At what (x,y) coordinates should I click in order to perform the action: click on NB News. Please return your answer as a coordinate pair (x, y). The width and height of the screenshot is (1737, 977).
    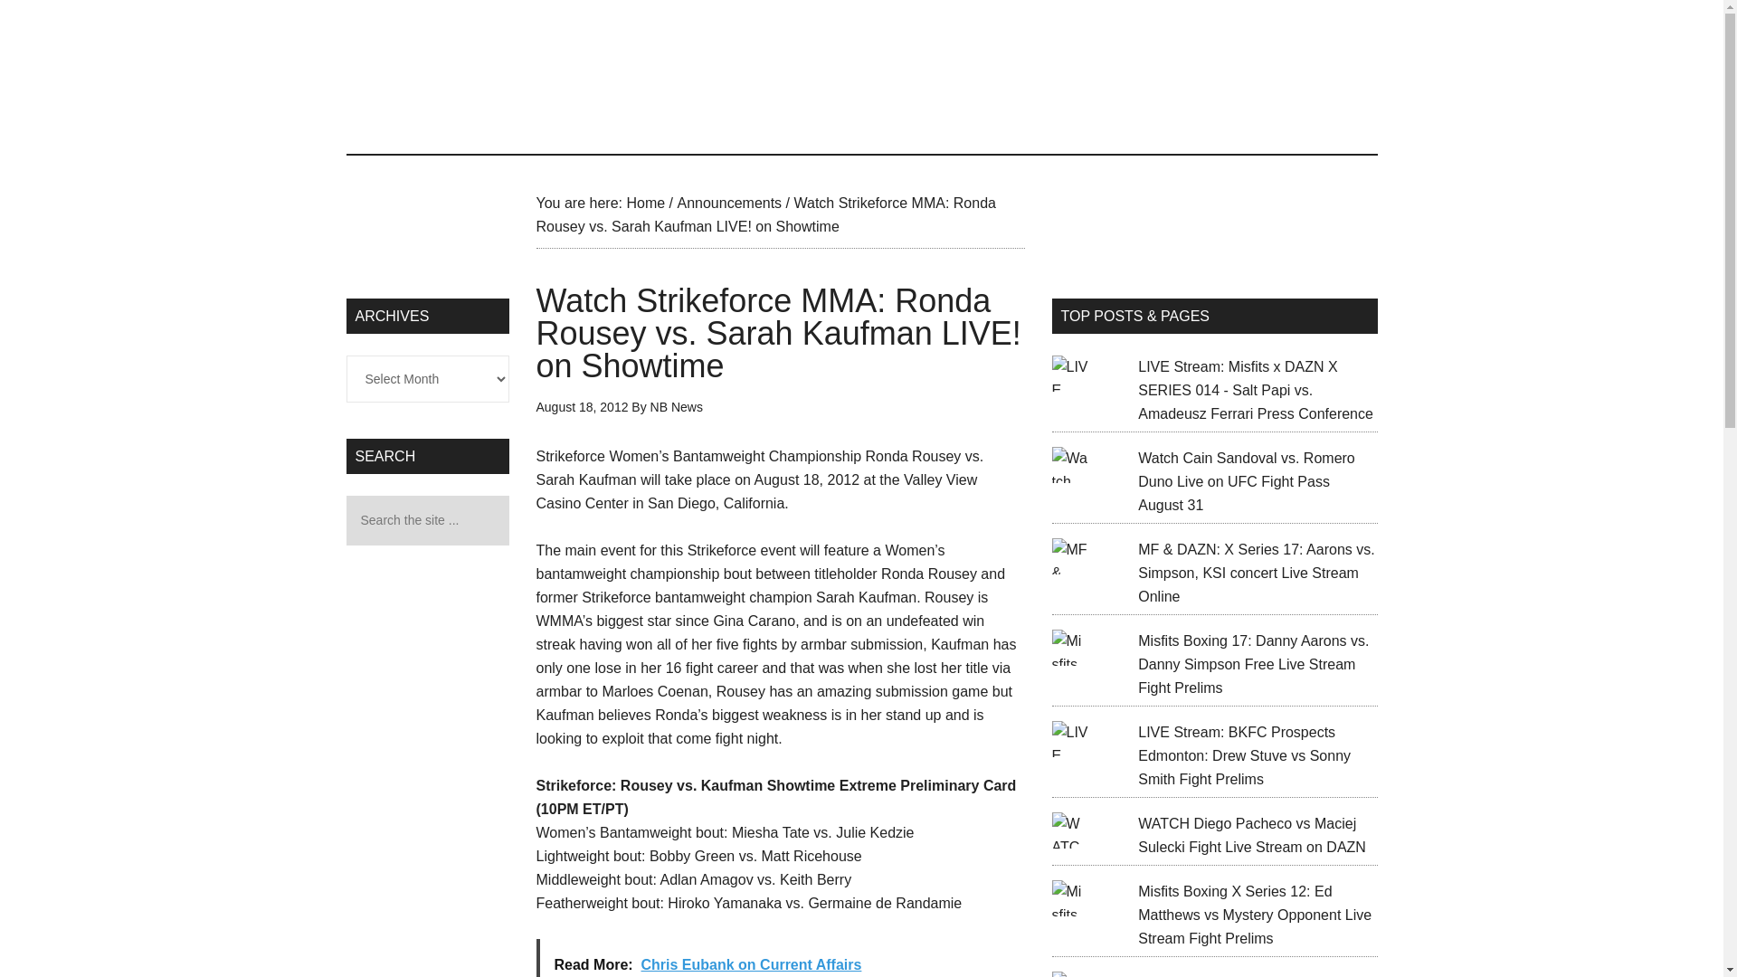
    Looking at the image, I should click on (677, 406).